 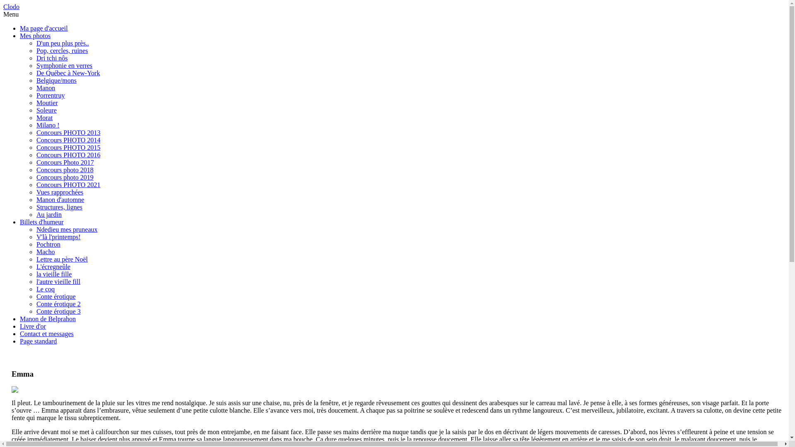 What do you see at coordinates (49, 214) in the screenshot?
I see `Au jardin` at bounding box center [49, 214].